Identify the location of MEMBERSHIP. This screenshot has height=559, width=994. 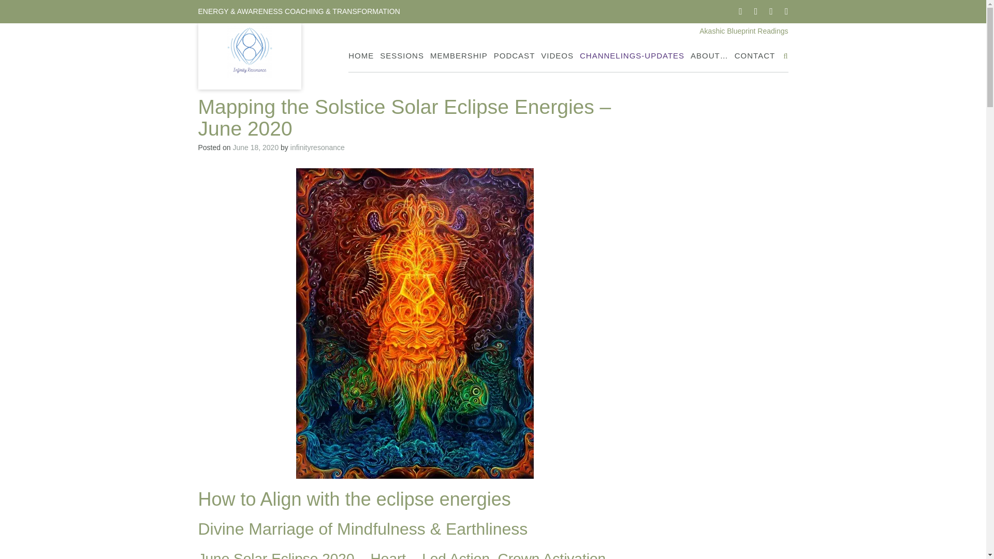
(459, 56).